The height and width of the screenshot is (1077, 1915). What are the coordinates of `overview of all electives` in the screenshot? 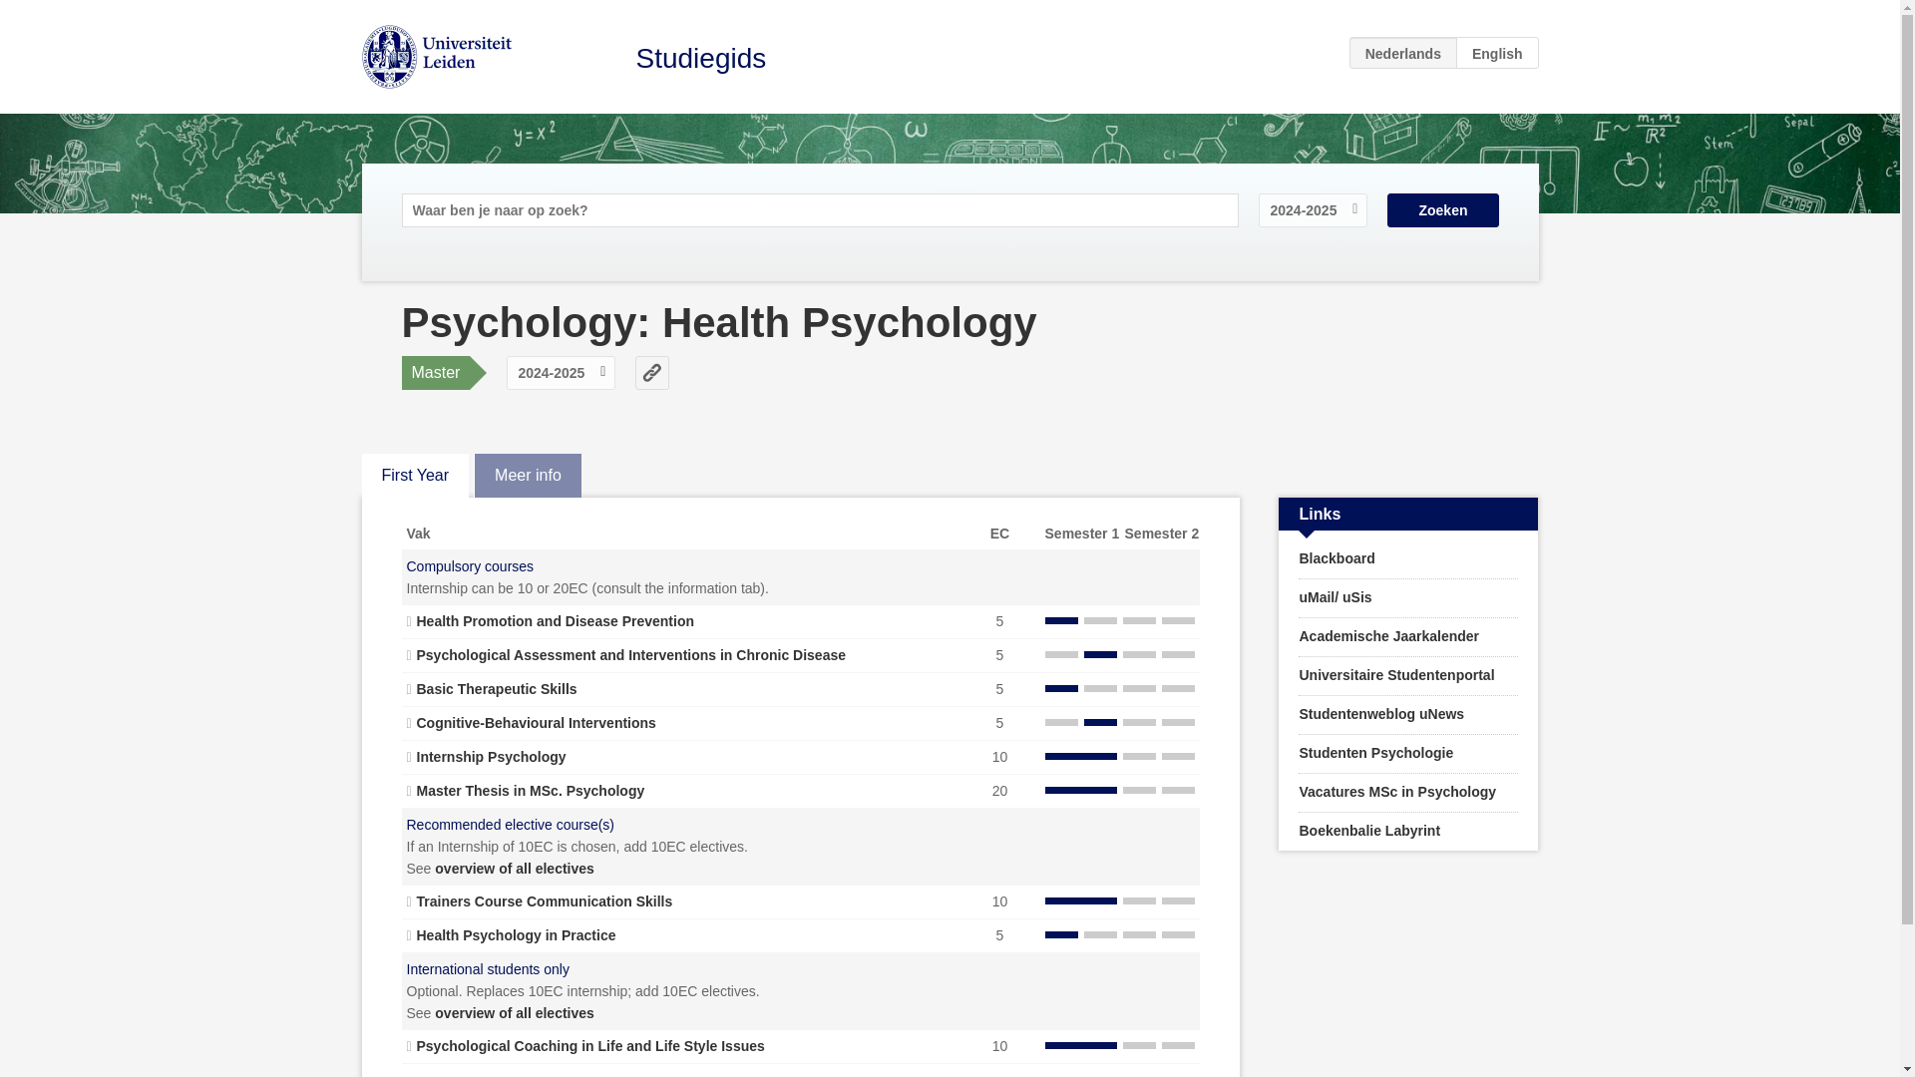 It's located at (514, 1012).